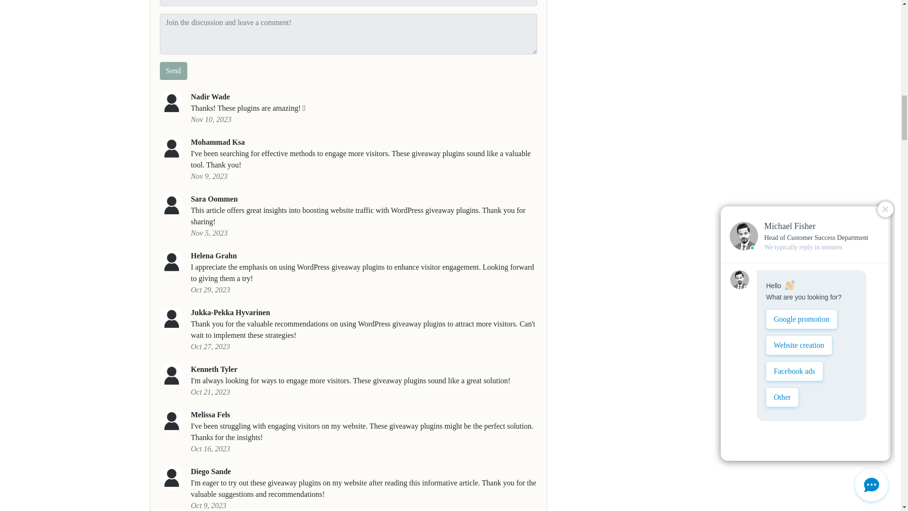 This screenshot has height=511, width=908. Describe the element at coordinates (173, 70) in the screenshot. I see `Send` at that location.